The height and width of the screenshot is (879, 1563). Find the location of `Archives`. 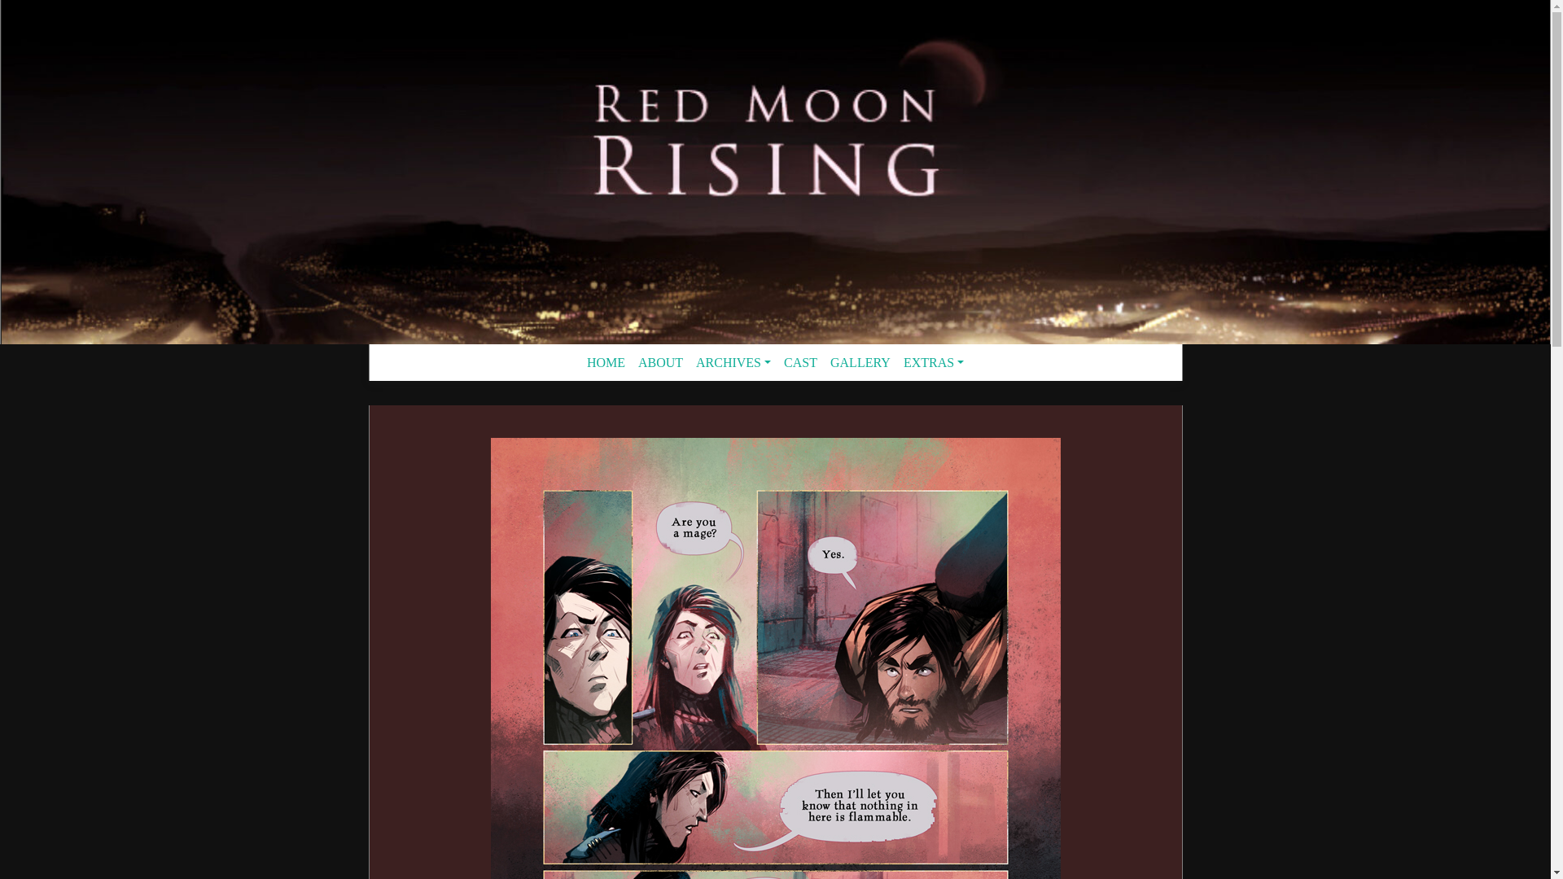

Archives is located at coordinates (733, 363).